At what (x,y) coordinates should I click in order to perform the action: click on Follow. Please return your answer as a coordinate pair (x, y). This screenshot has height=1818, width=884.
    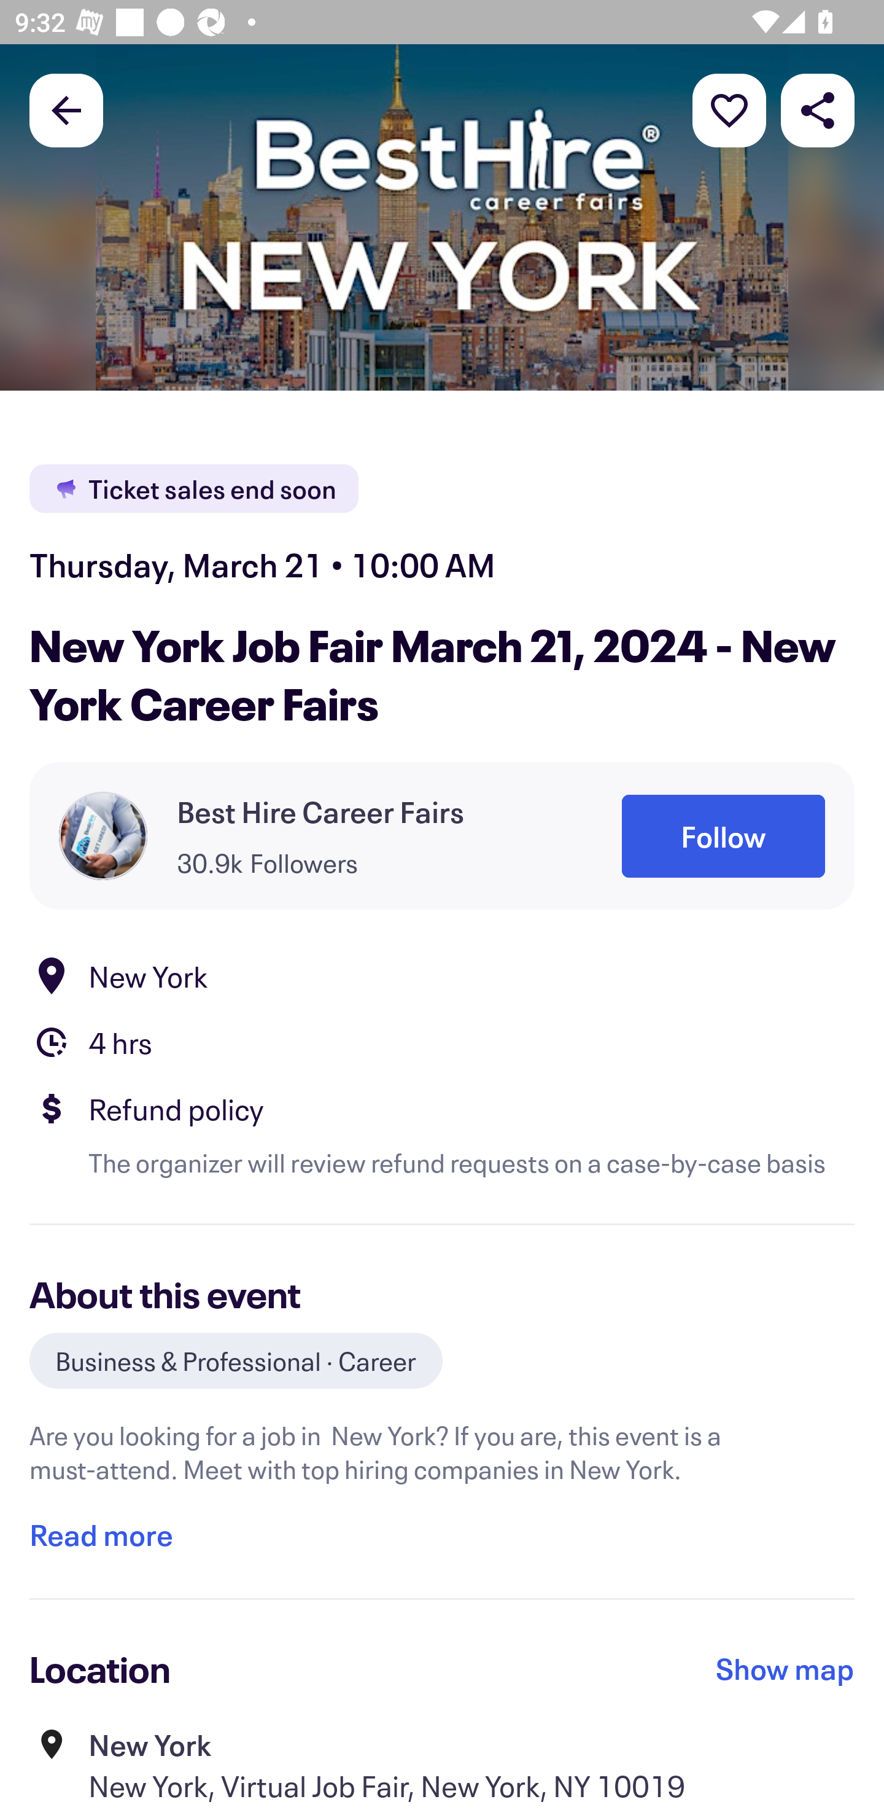
    Looking at the image, I should click on (723, 836).